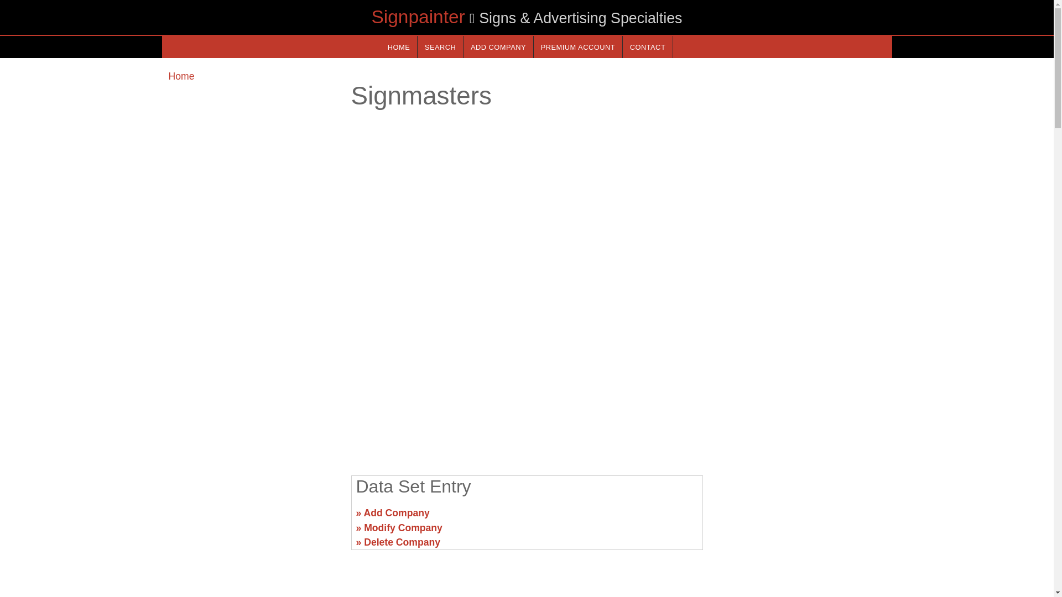  What do you see at coordinates (800, 517) in the screenshot?
I see `Advertisement` at bounding box center [800, 517].